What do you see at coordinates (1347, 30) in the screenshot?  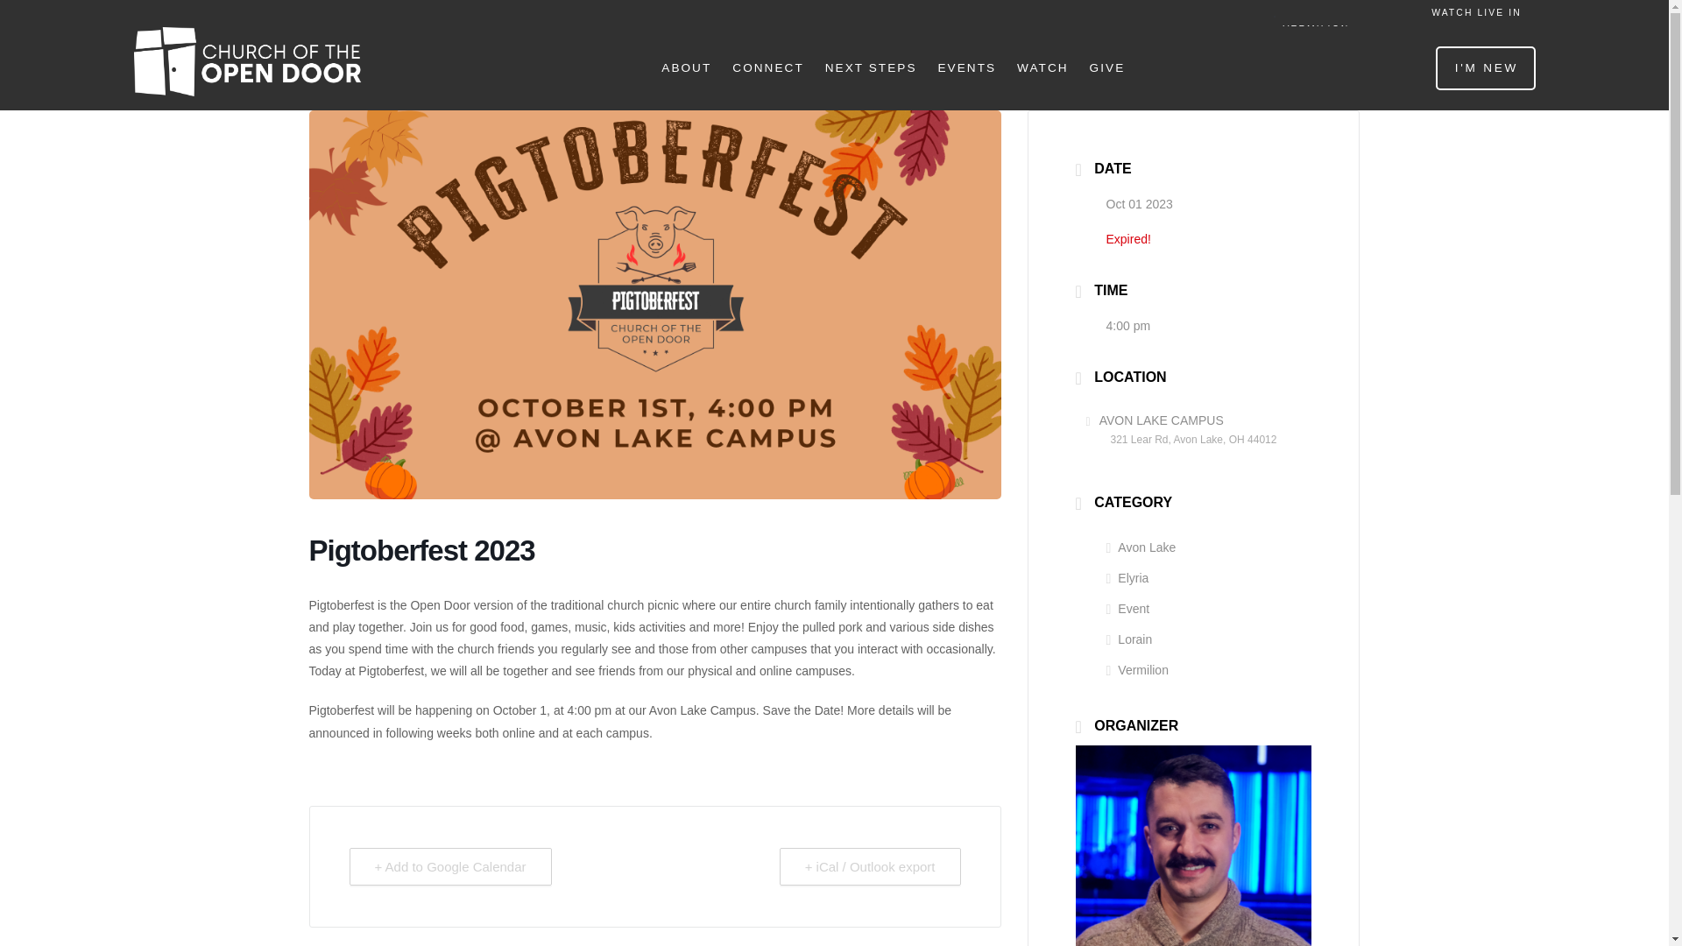 I see `VERMILION` at bounding box center [1347, 30].